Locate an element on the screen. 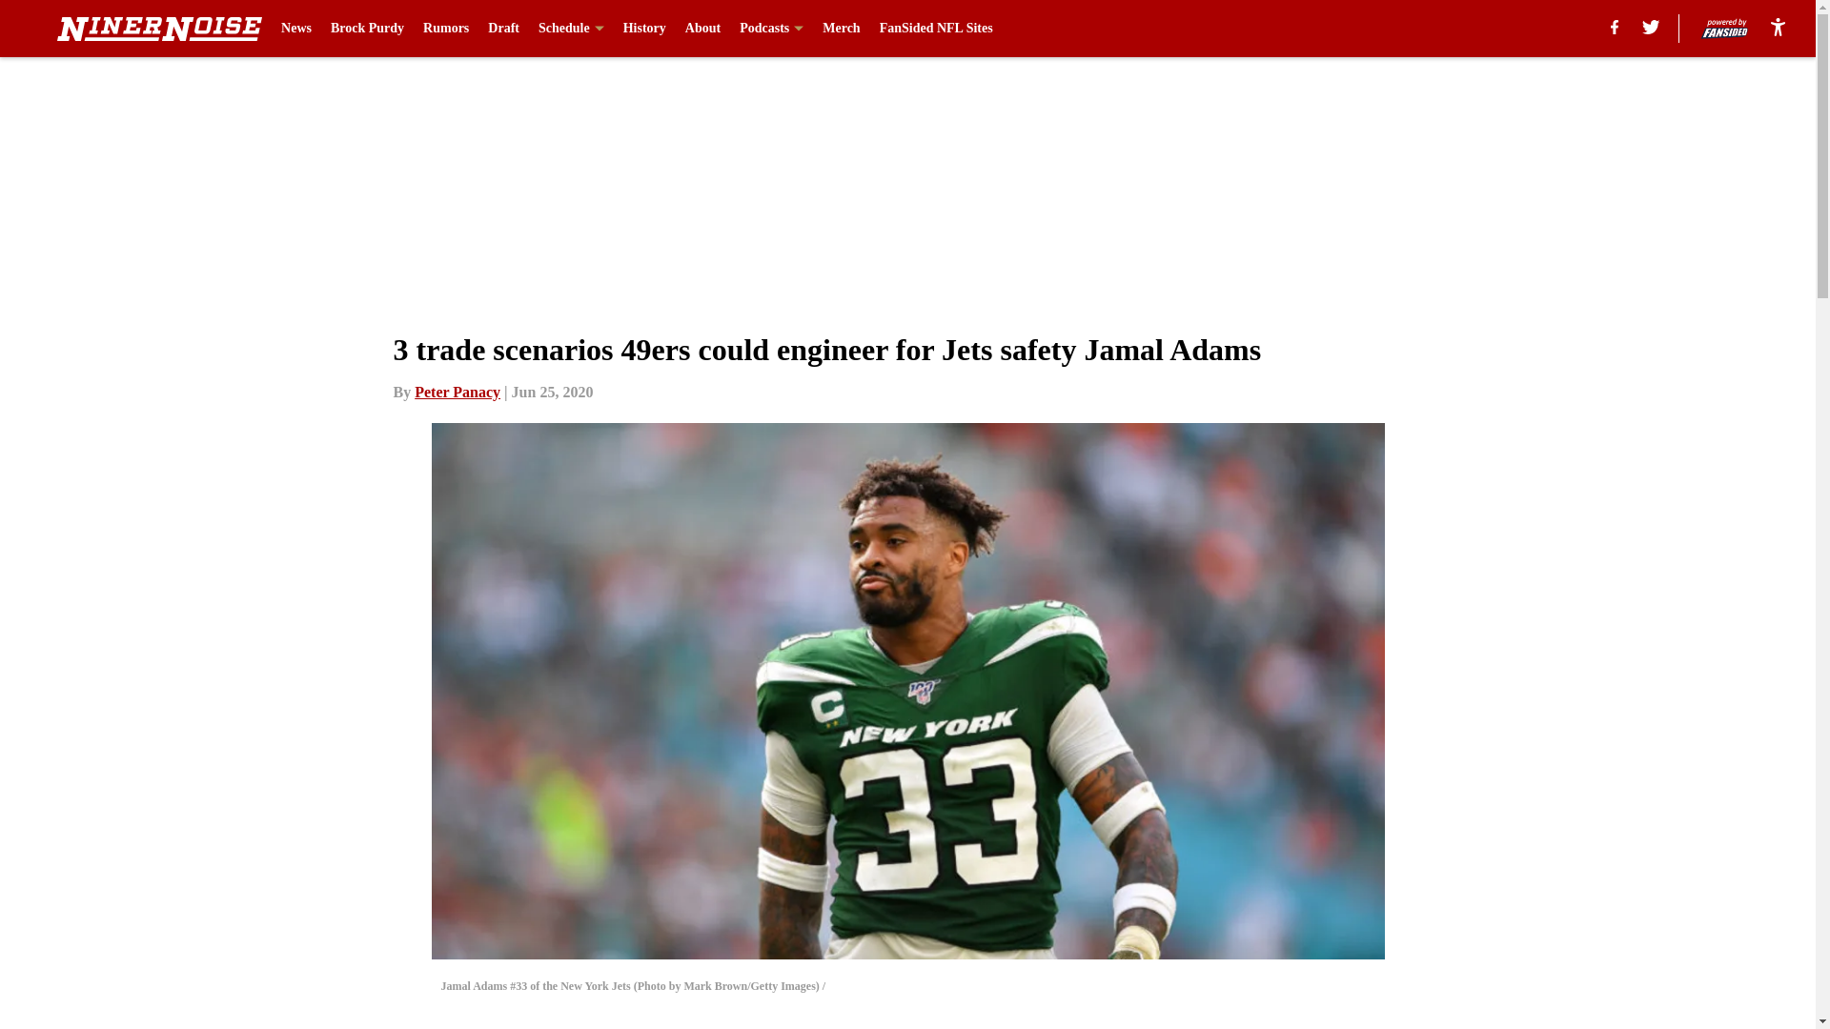 The height and width of the screenshot is (1029, 1830). About is located at coordinates (702, 29).